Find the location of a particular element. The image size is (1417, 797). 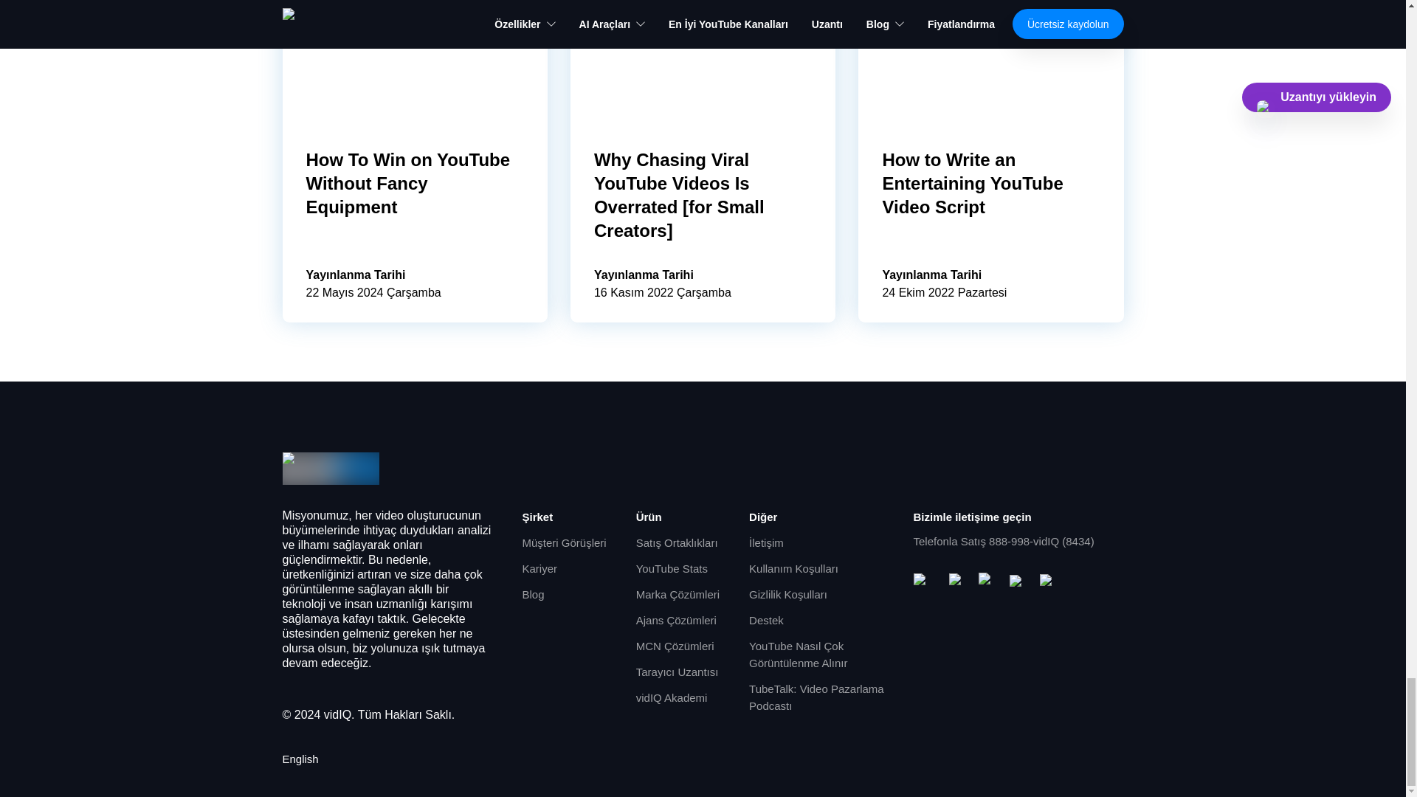

Facebook is located at coordinates (958, 582).